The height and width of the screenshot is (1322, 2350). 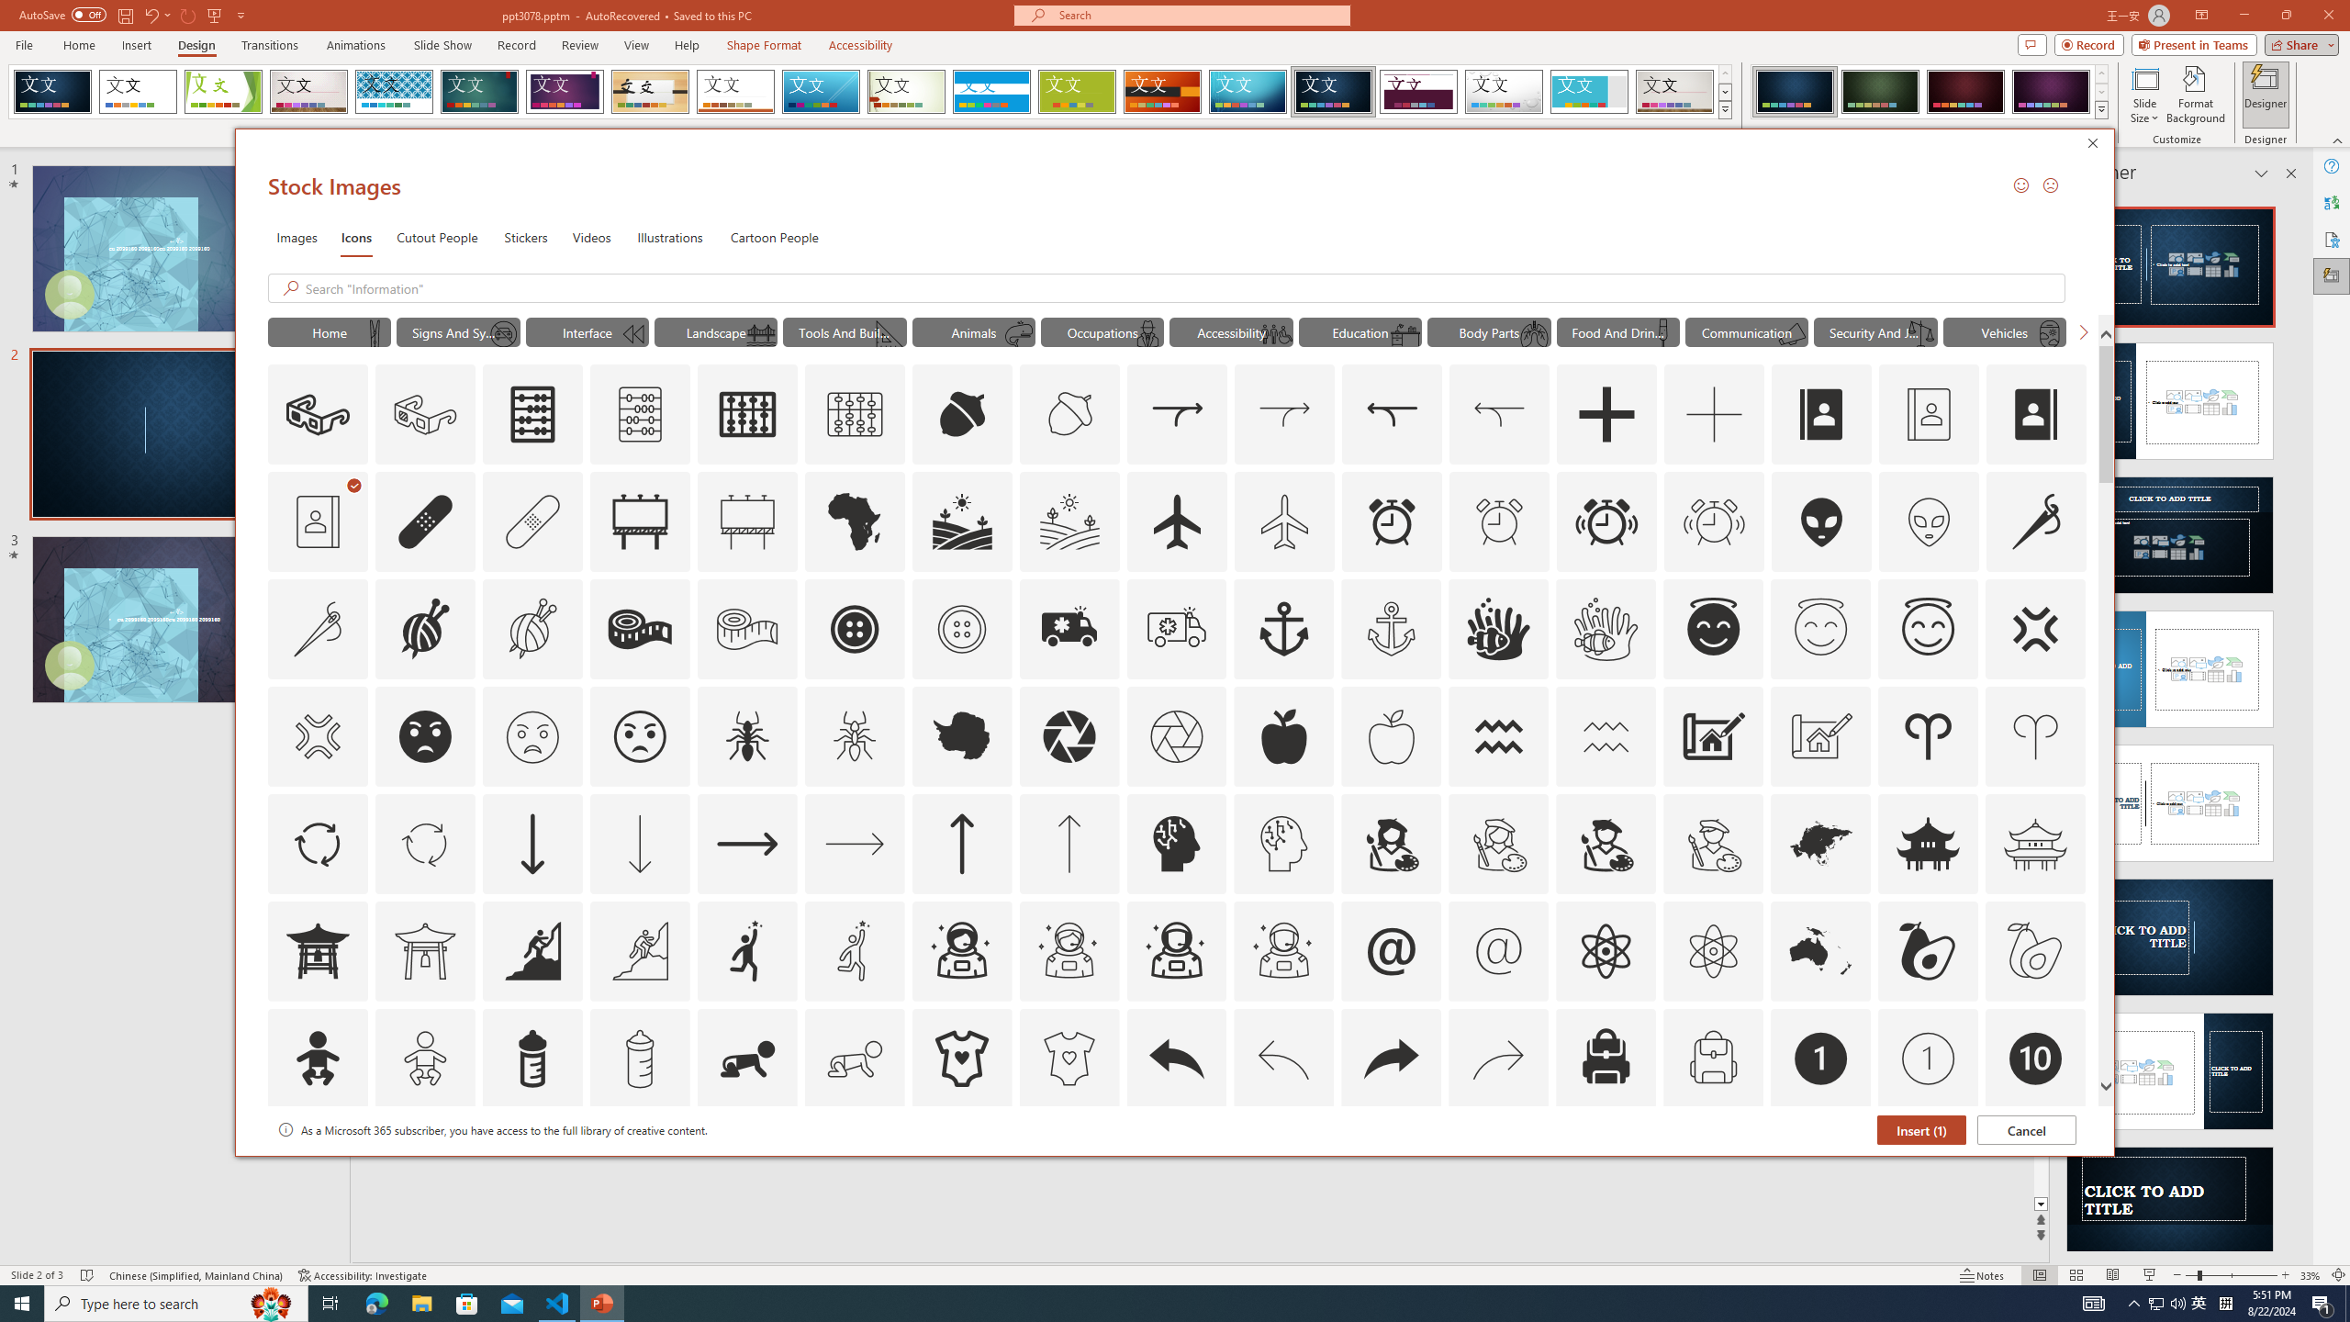 I want to click on AutomationID: Icons_Baby_M, so click(x=425, y=1059).